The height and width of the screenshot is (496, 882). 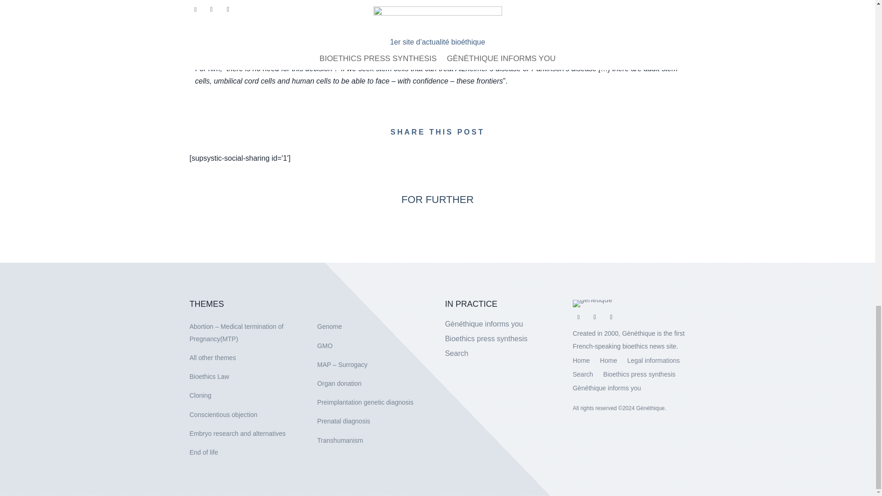 What do you see at coordinates (578, 317) in the screenshot?
I see `Follow on Facebook` at bounding box center [578, 317].